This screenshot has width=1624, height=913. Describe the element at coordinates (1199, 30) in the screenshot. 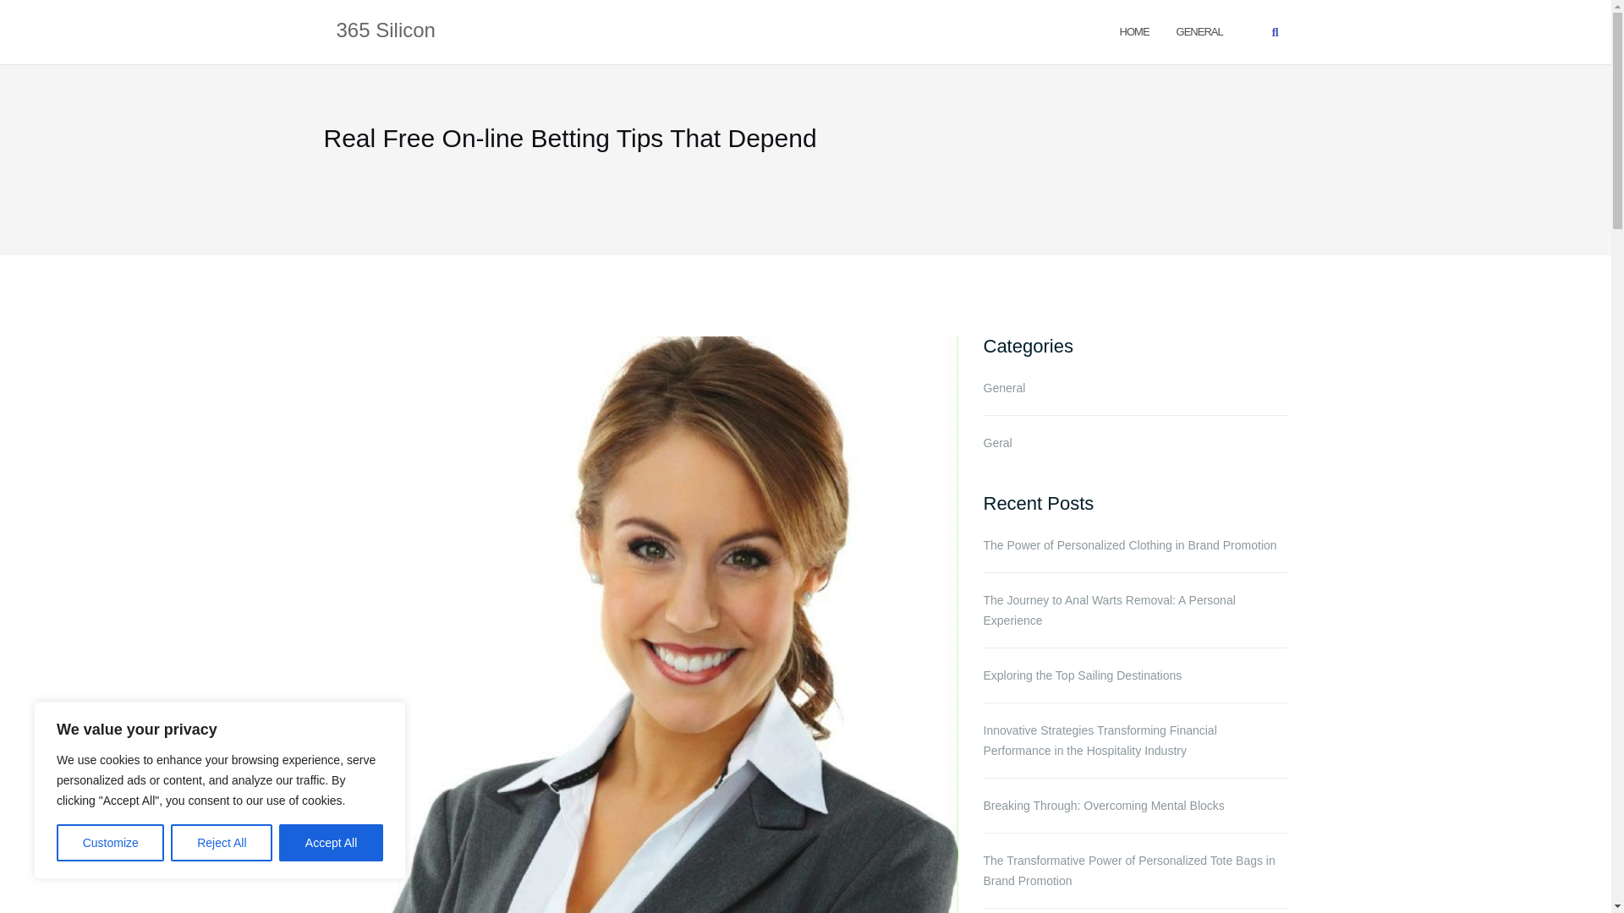

I see `General` at that location.